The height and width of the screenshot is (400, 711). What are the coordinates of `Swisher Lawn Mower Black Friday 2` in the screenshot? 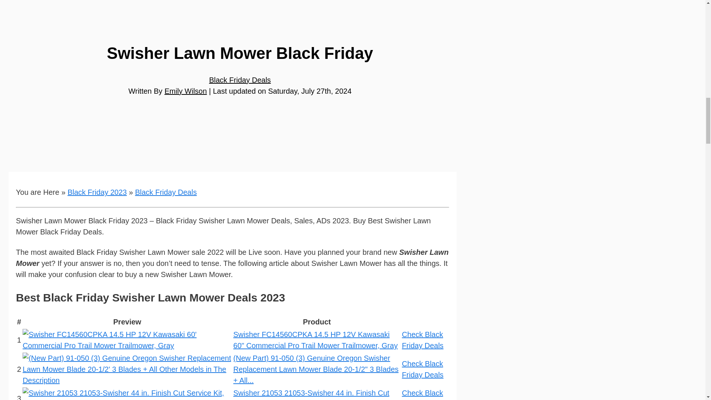 It's located at (127, 369).